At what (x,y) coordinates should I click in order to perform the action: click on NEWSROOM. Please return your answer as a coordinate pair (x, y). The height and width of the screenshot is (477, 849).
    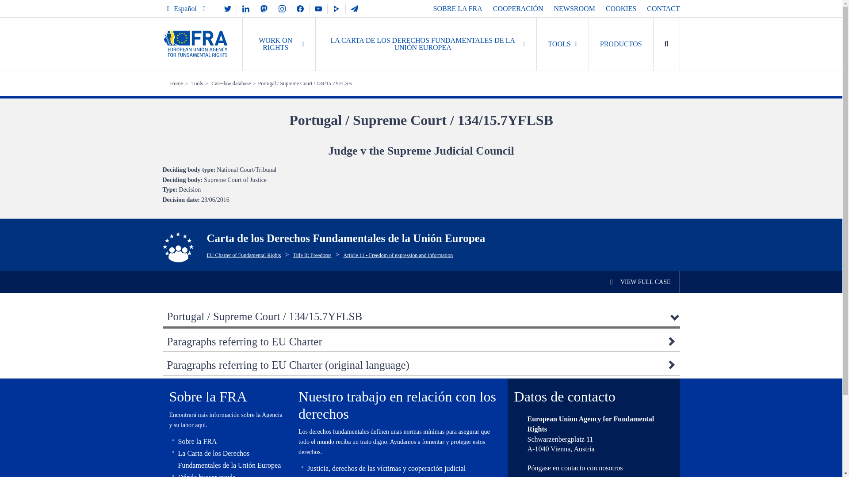
    Looking at the image, I should click on (574, 8).